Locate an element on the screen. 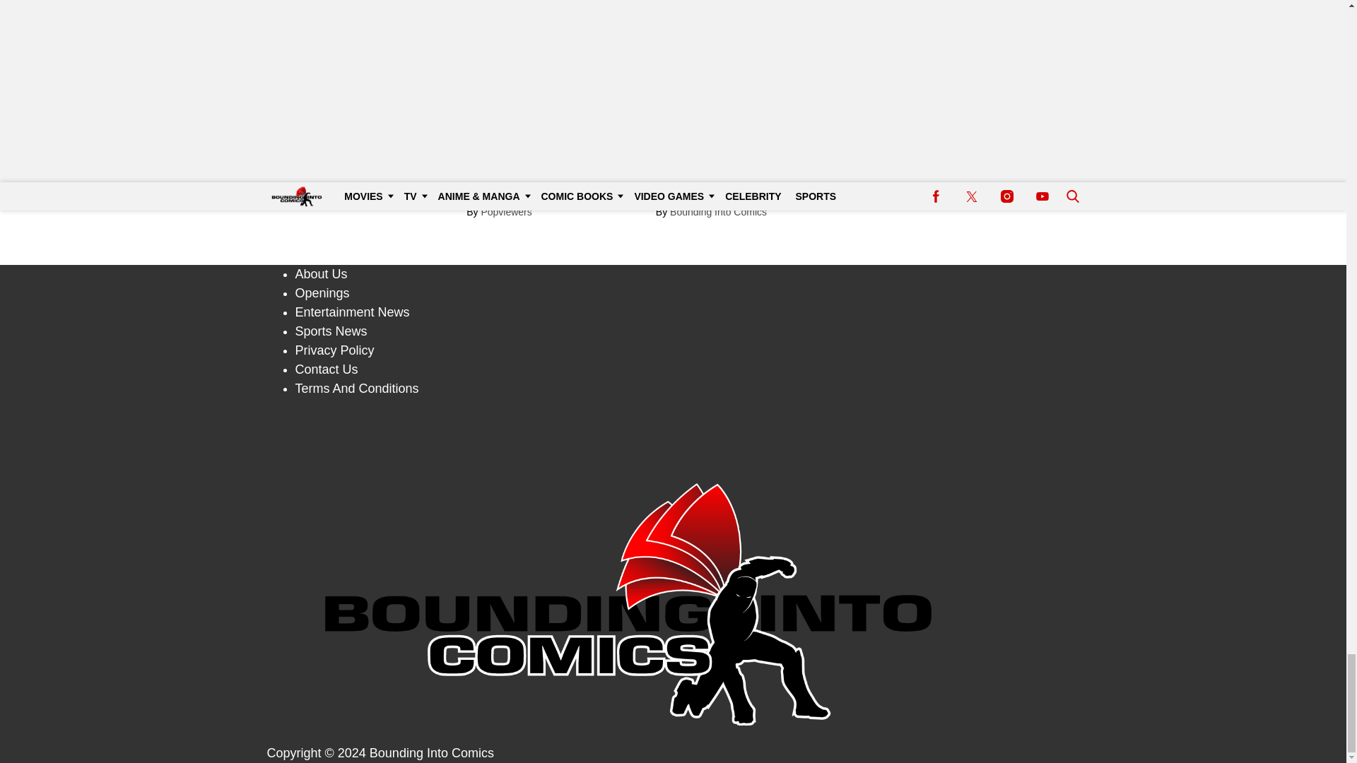 Image resolution: width=1357 pixels, height=763 pixels. Follow us on Facebook is located at coordinates (674, 417).